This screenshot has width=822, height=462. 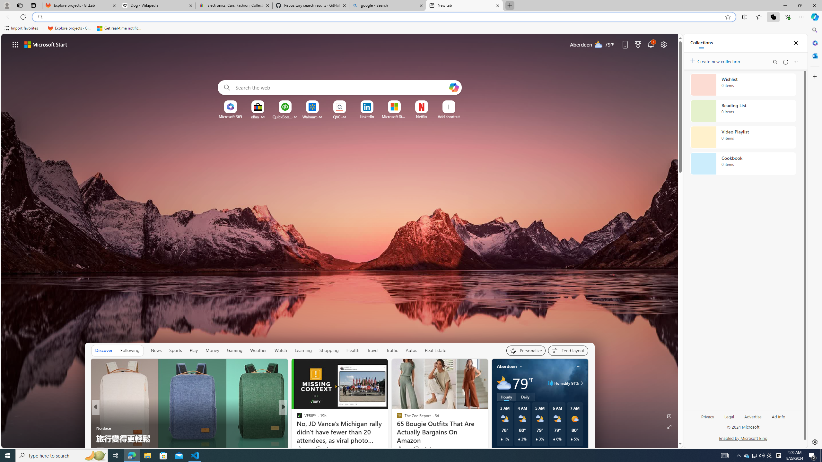 I want to click on Learning, so click(x=302, y=350).